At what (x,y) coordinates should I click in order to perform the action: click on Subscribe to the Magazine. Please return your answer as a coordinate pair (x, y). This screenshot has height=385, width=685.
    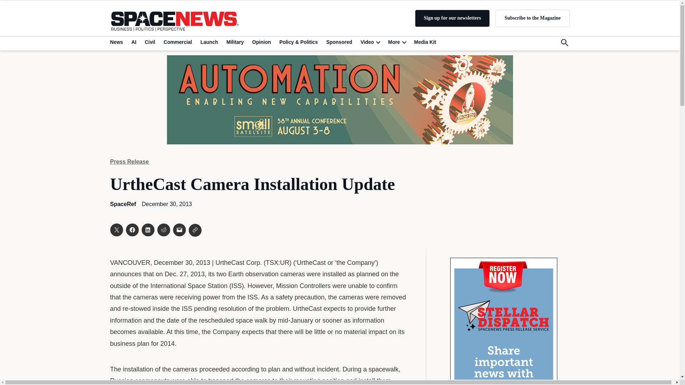
    Looking at the image, I should click on (532, 18).